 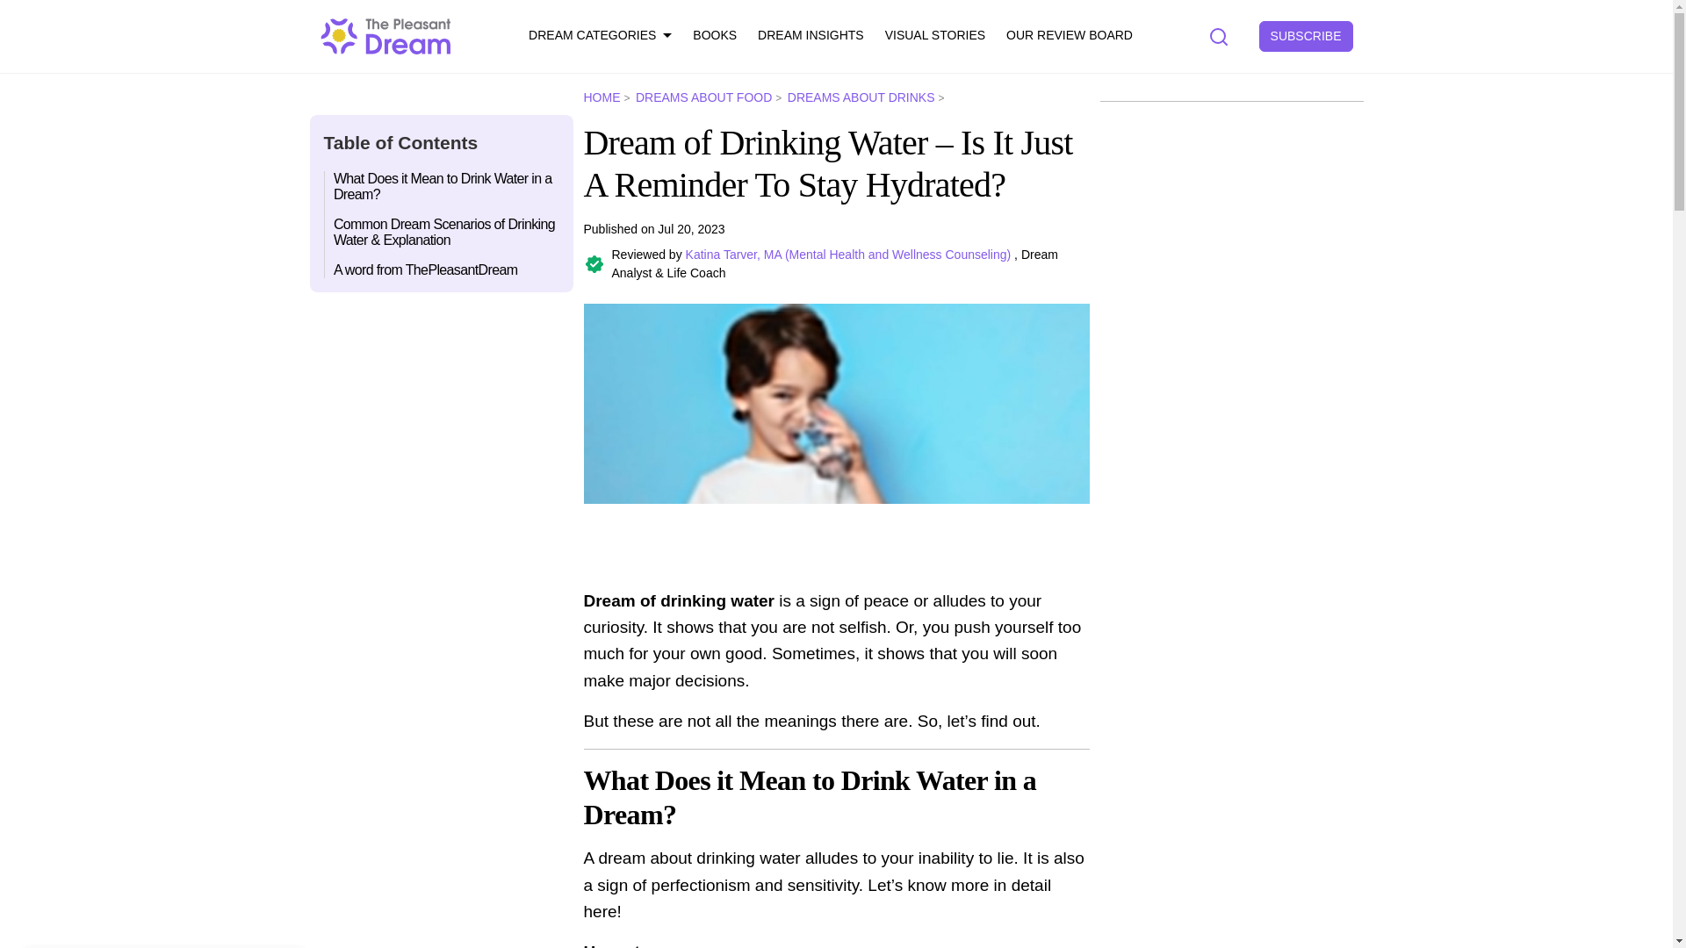 What do you see at coordinates (866, 97) in the screenshot?
I see `DREAMS ABOUT DRINKS` at bounding box center [866, 97].